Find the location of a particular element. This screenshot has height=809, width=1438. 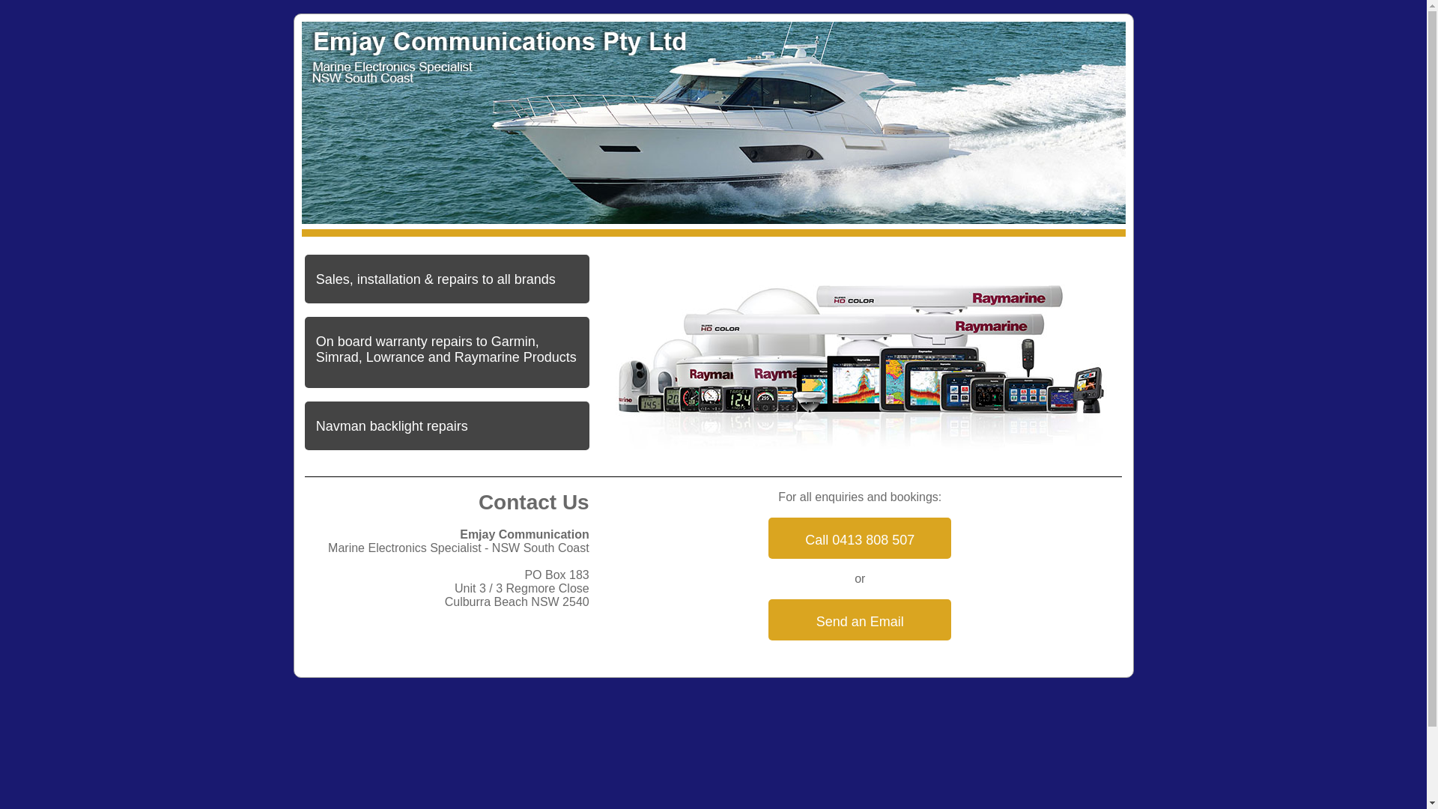

Send an Email is located at coordinates (860, 620).